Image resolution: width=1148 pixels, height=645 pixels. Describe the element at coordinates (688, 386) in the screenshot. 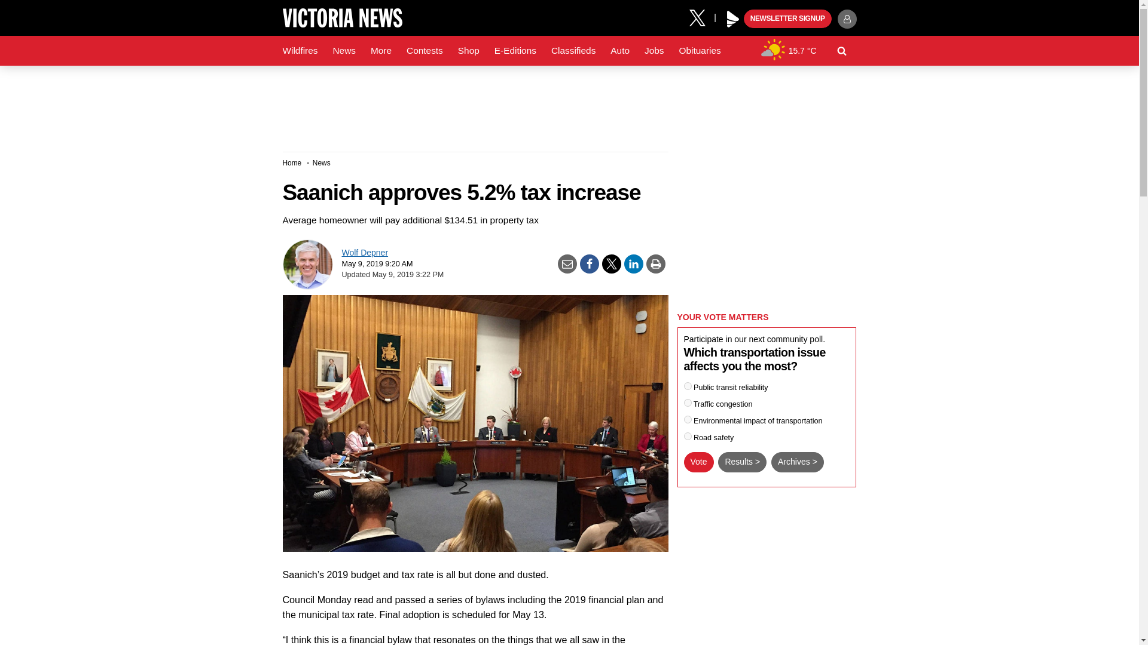

I see `265` at that location.